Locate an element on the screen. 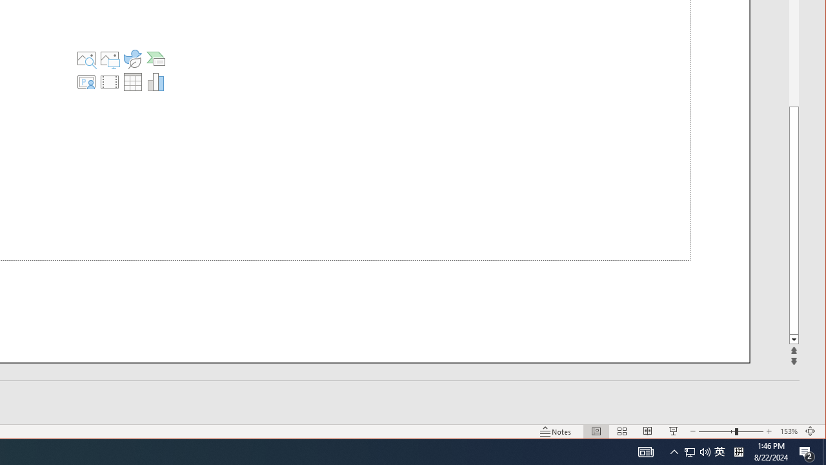  Insert Cameo is located at coordinates (86, 81).